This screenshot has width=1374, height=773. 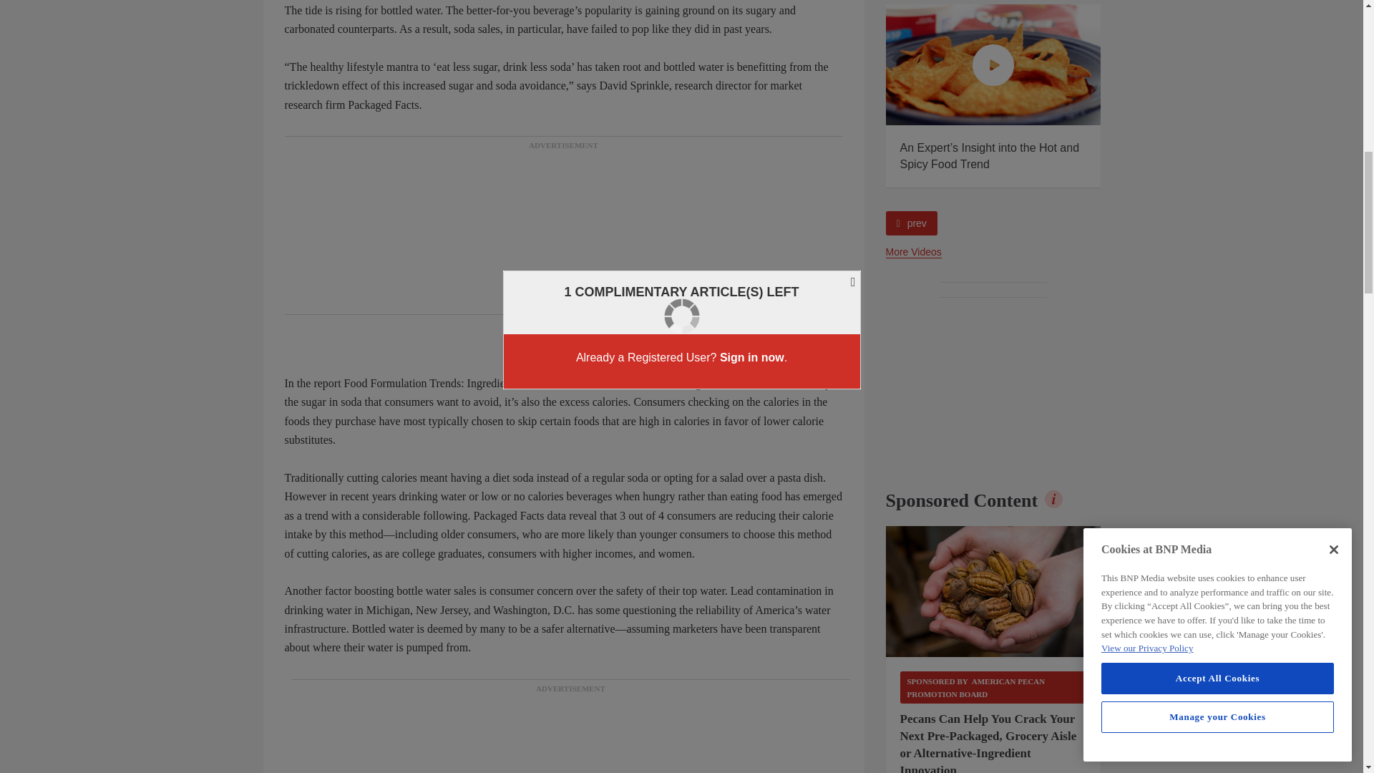 What do you see at coordinates (993, 592) in the screenshot?
I see `Handful of Partially Shelled Pecans` at bounding box center [993, 592].